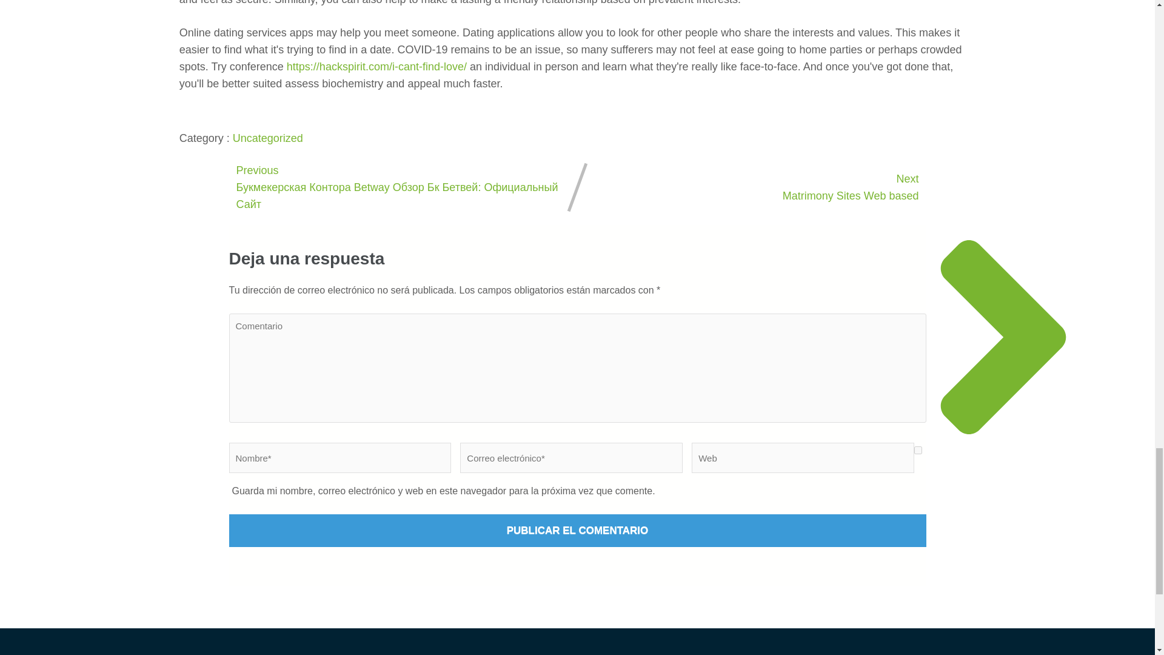 The height and width of the screenshot is (655, 1164). What do you see at coordinates (578, 530) in the screenshot?
I see `Publicar el comentario` at bounding box center [578, 530].